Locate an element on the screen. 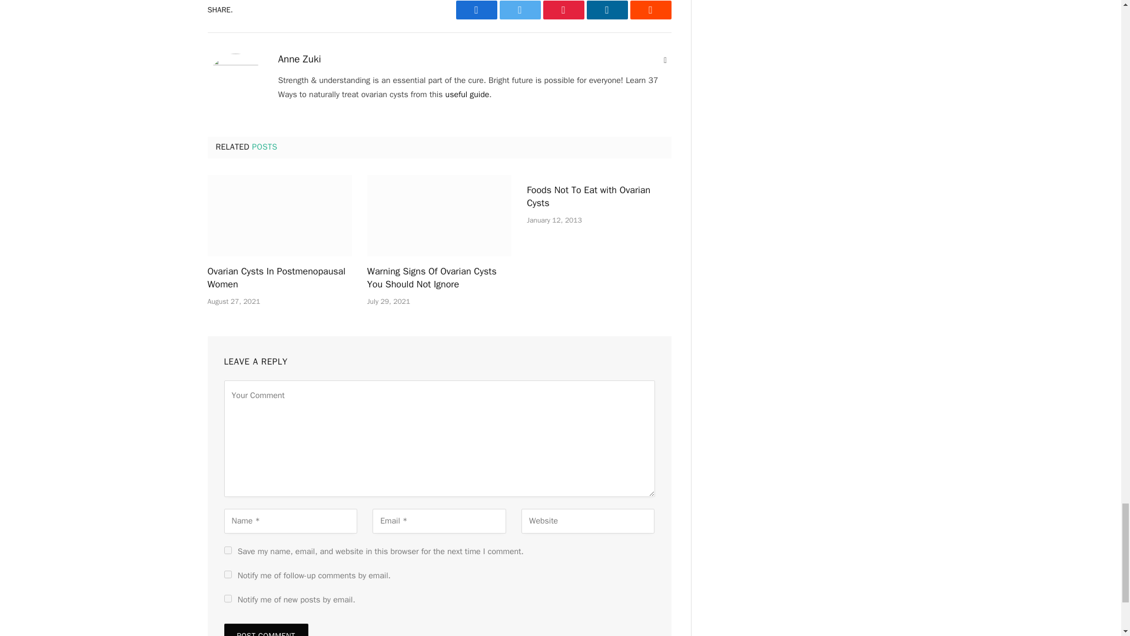 This screenshot has height=636, width=1130. Anne Zuki is located at coordinates (299, 59).